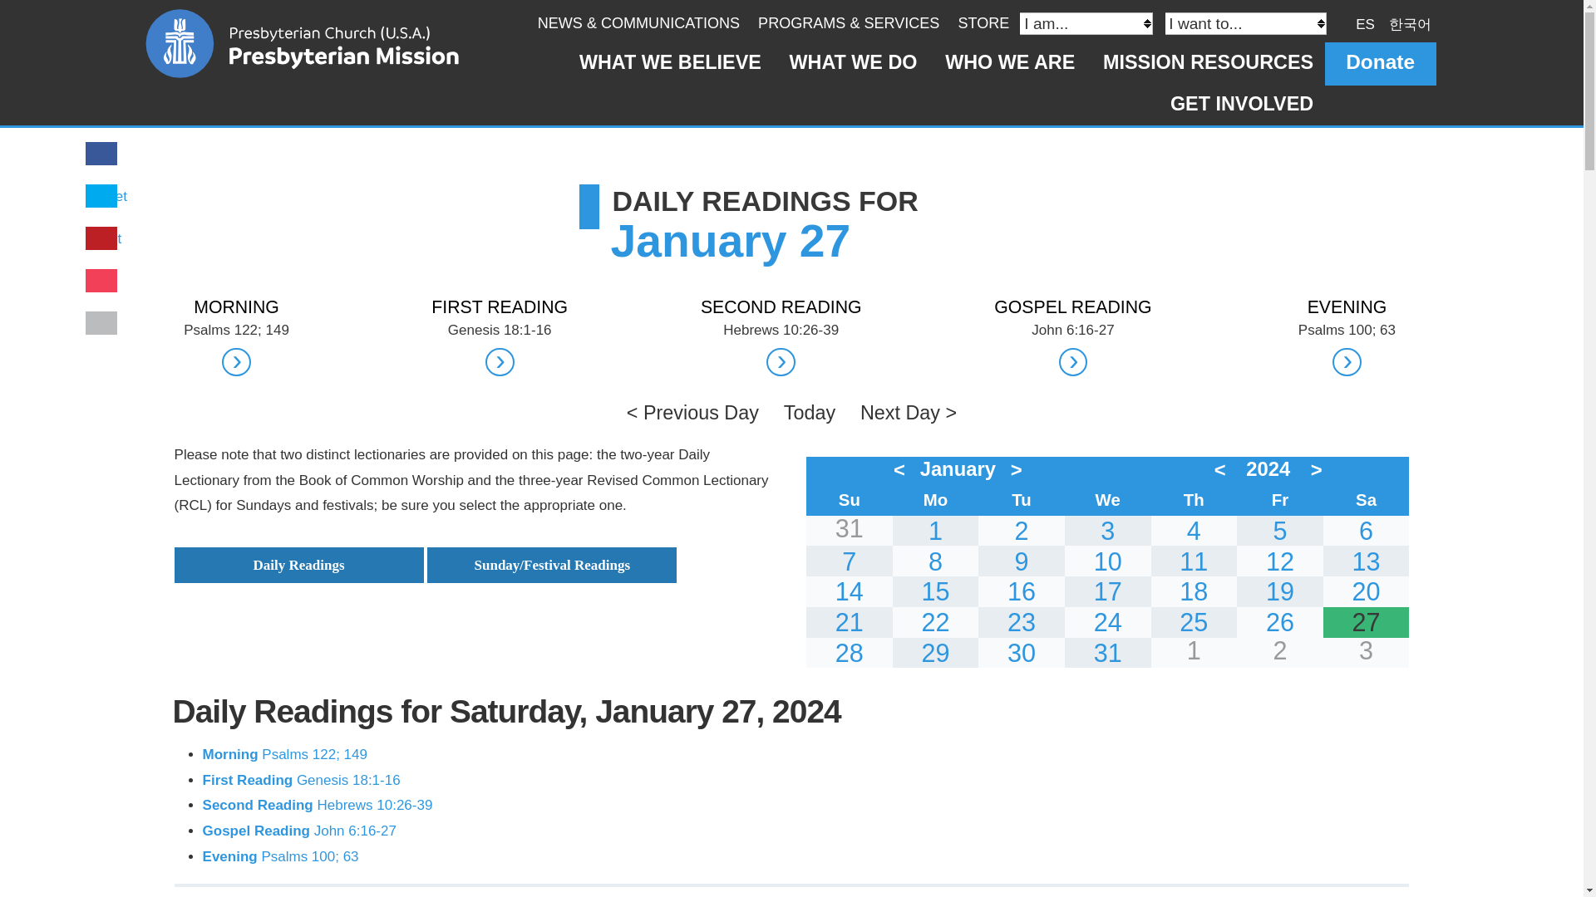 The width and height of the screenshot is (1596, 897). I want to click on Pin It, so click(106, 238).